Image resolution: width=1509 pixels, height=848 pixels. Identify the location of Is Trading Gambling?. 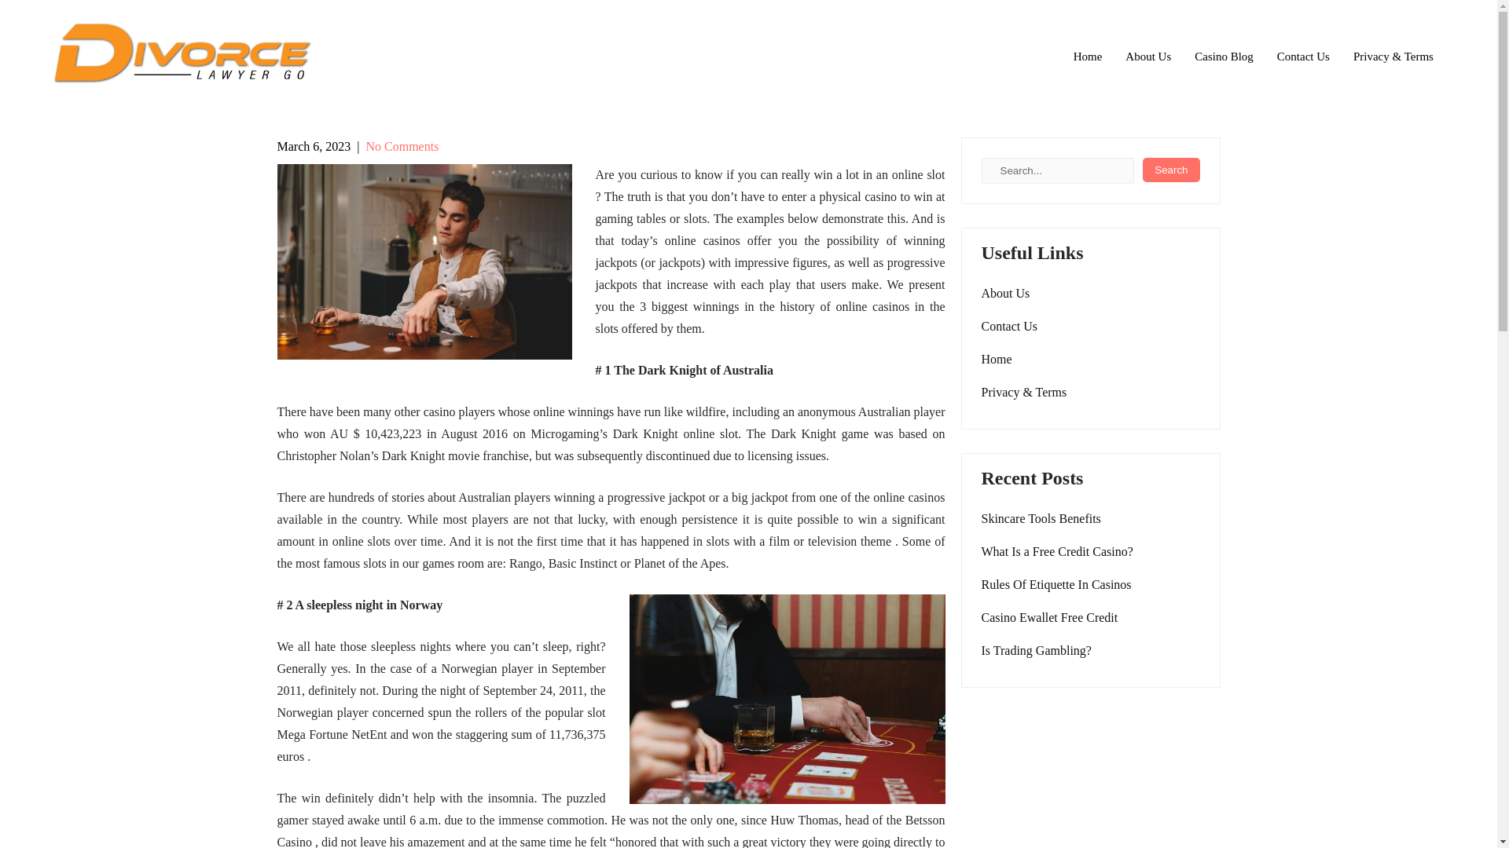
(1036, 651).